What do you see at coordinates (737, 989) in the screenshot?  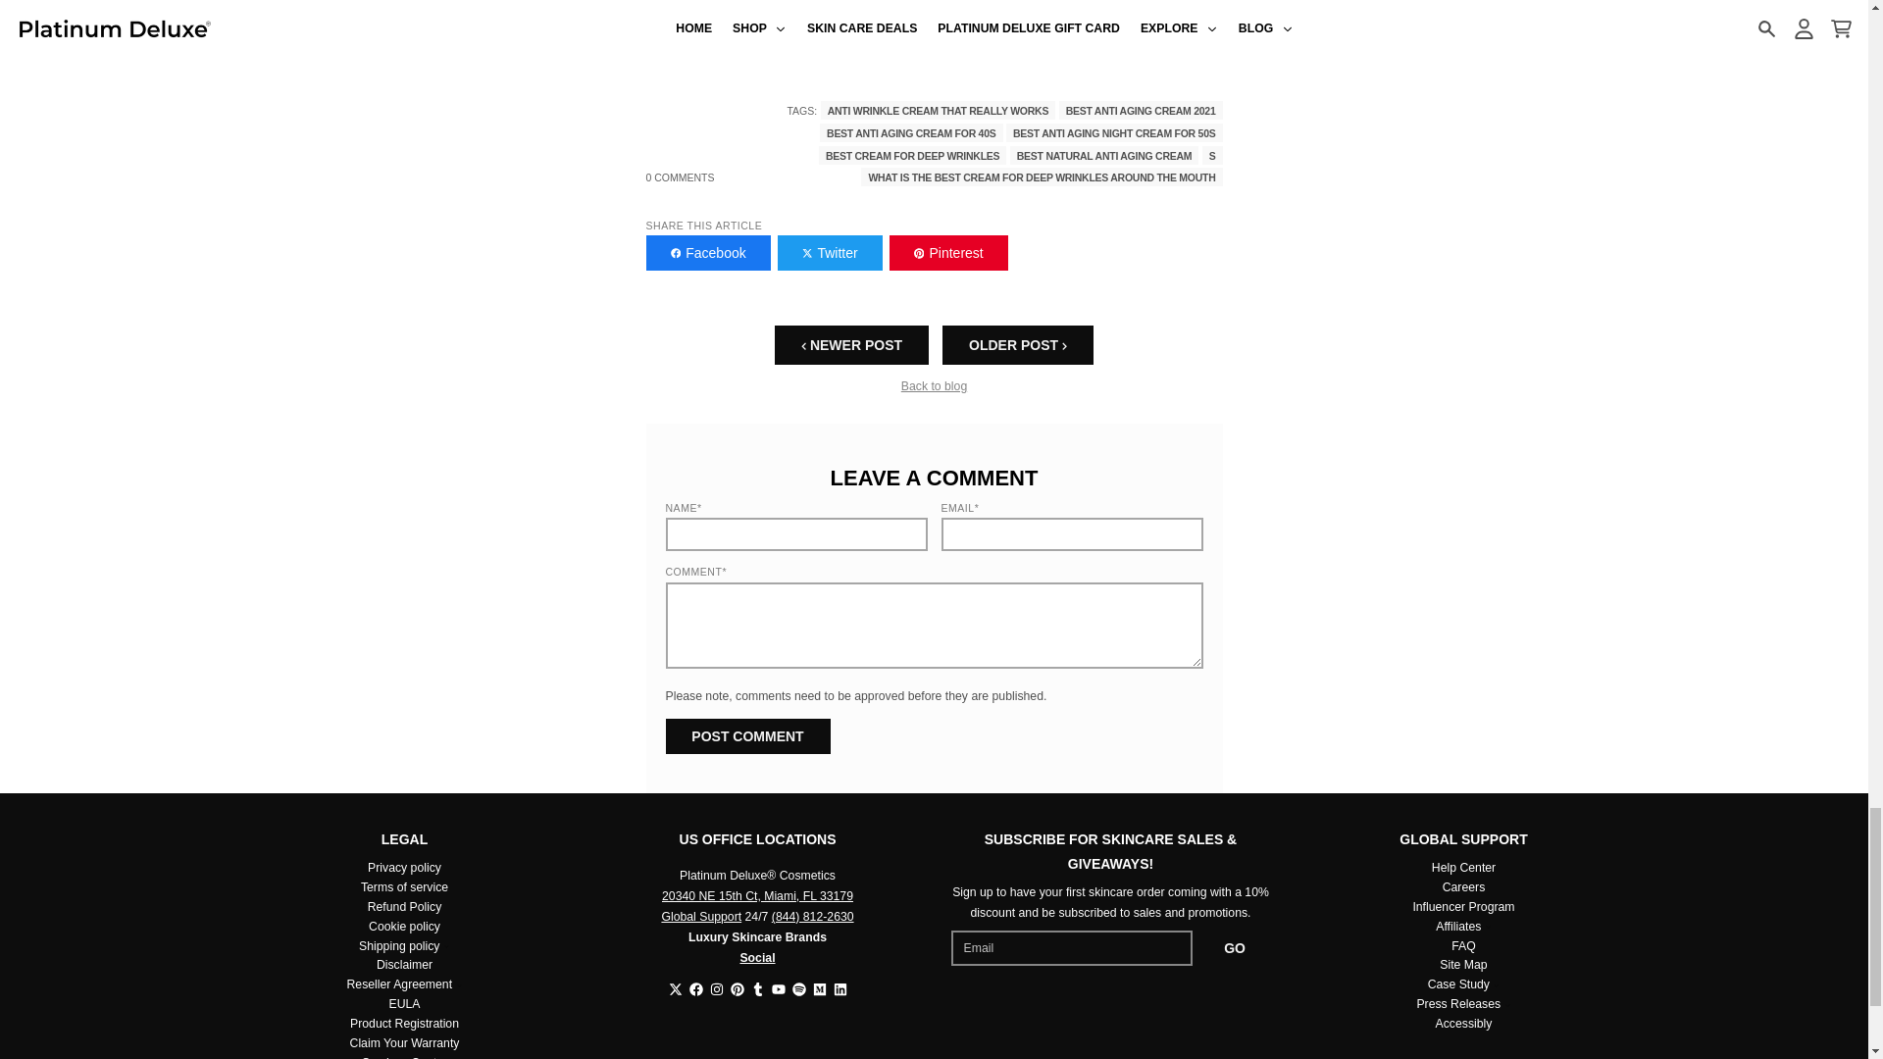 I see `Pinterest - Platinum Deluxe Cosmetics` at bounding box center [737, 989].